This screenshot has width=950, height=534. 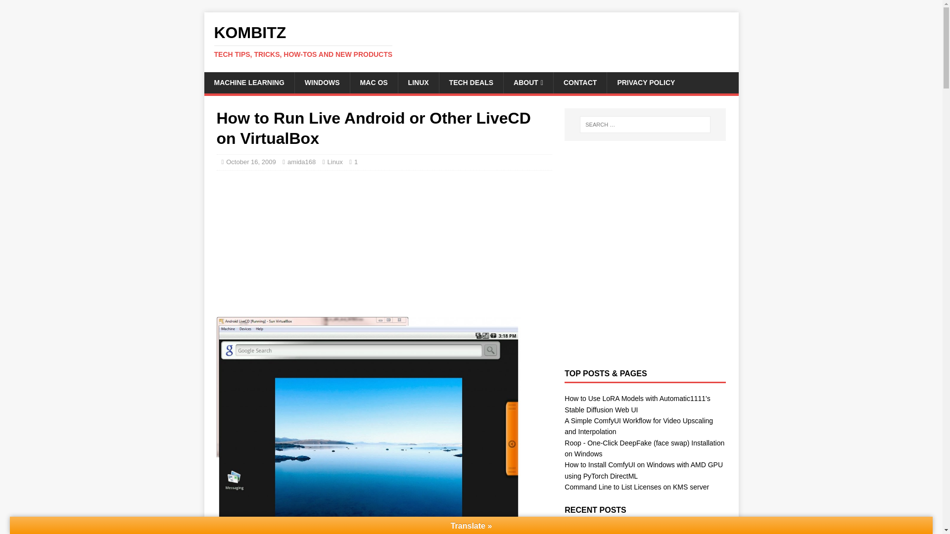 What do you see at coordinates (290, 242) in the screenshot?
I see `Advertisement` at bounding box center [290, 242].